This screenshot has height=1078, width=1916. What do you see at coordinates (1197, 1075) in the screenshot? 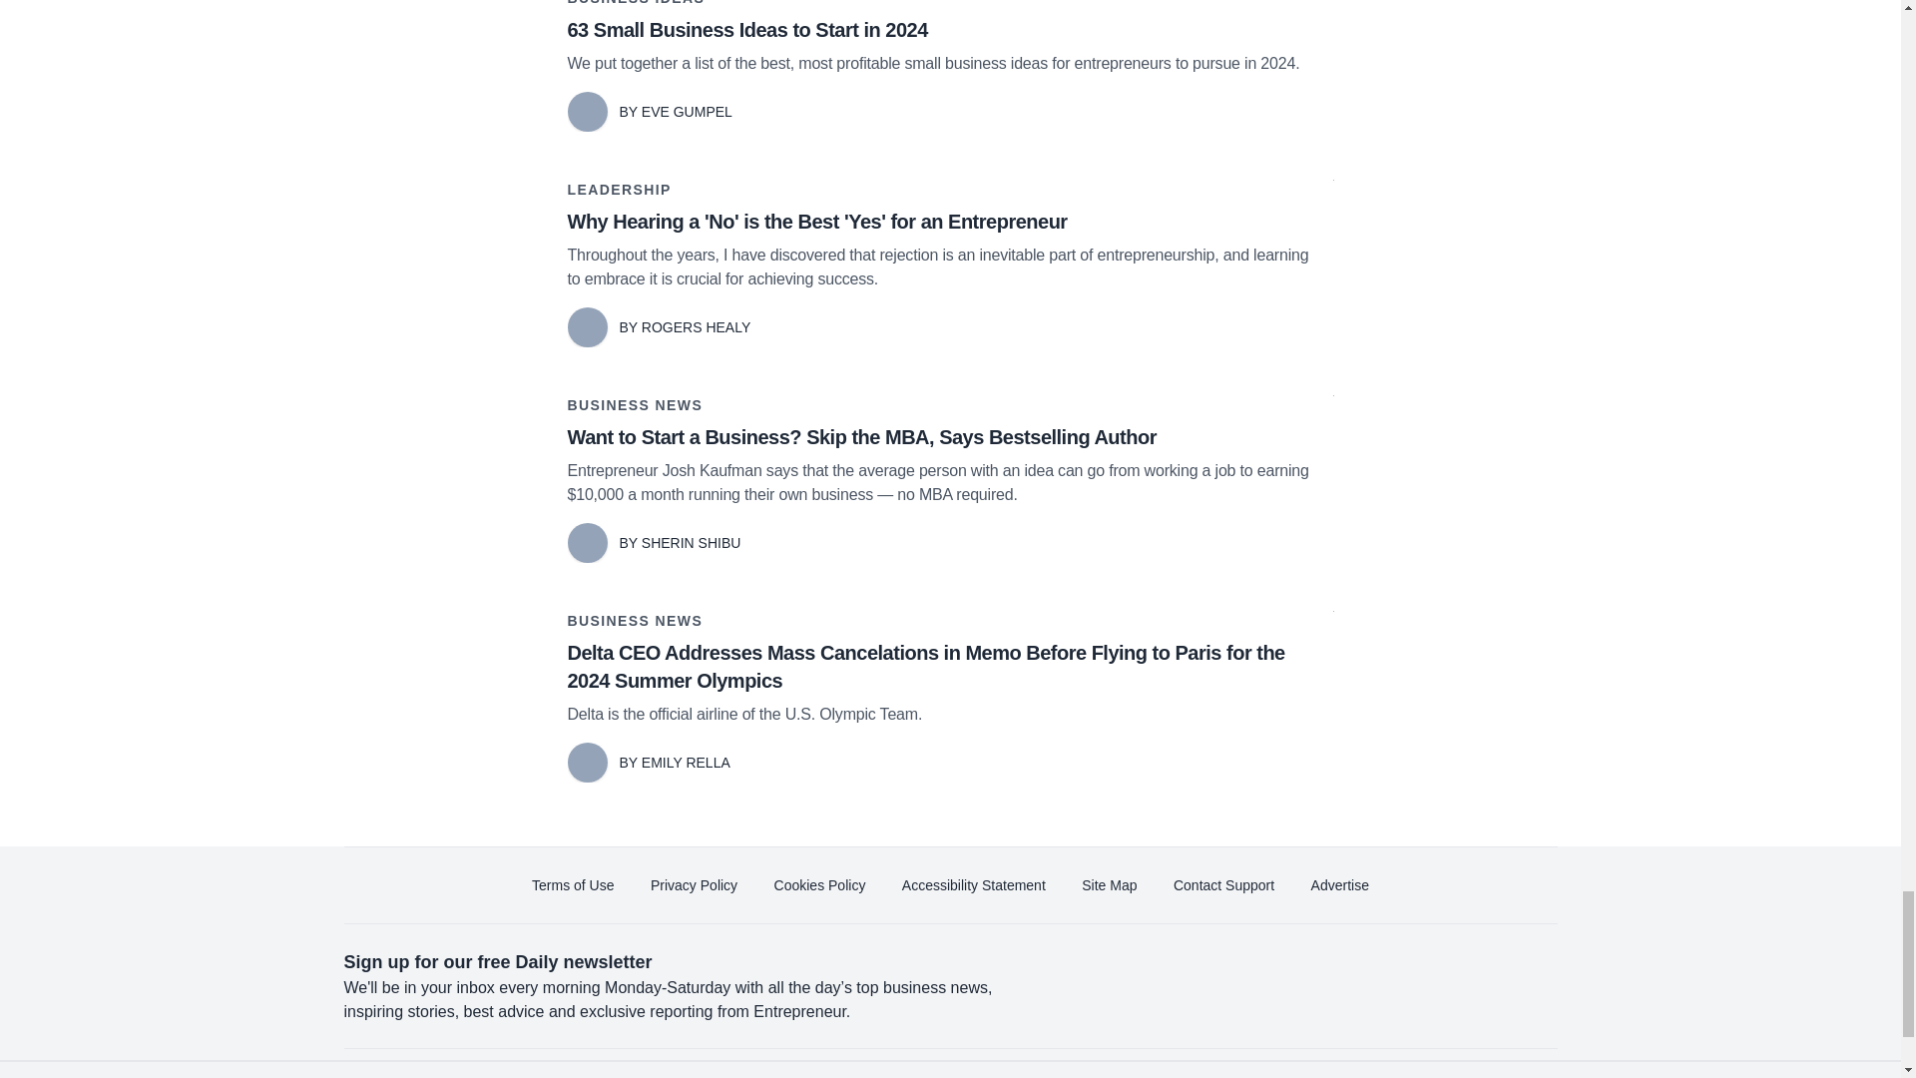
I see `twitter` at bounding box center [1197, 1075].